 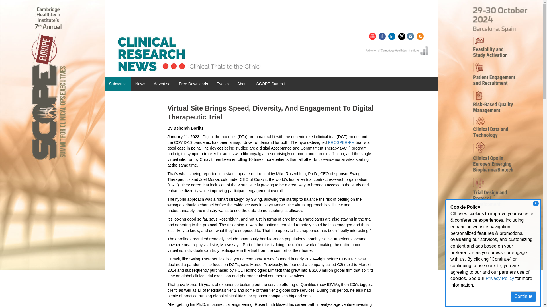 I want to click on Advertise, so click(x=162, y=84).